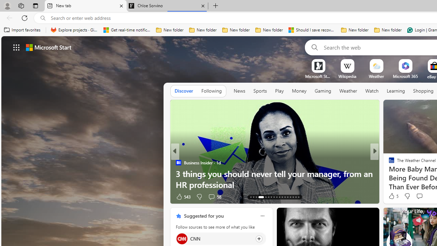 Image resolution: width=437 pixels, height=246 pixels. What do you see at coordinates (389, 163) in the screenshot?
I see `SlashGear` at bounding box center [389, 163].